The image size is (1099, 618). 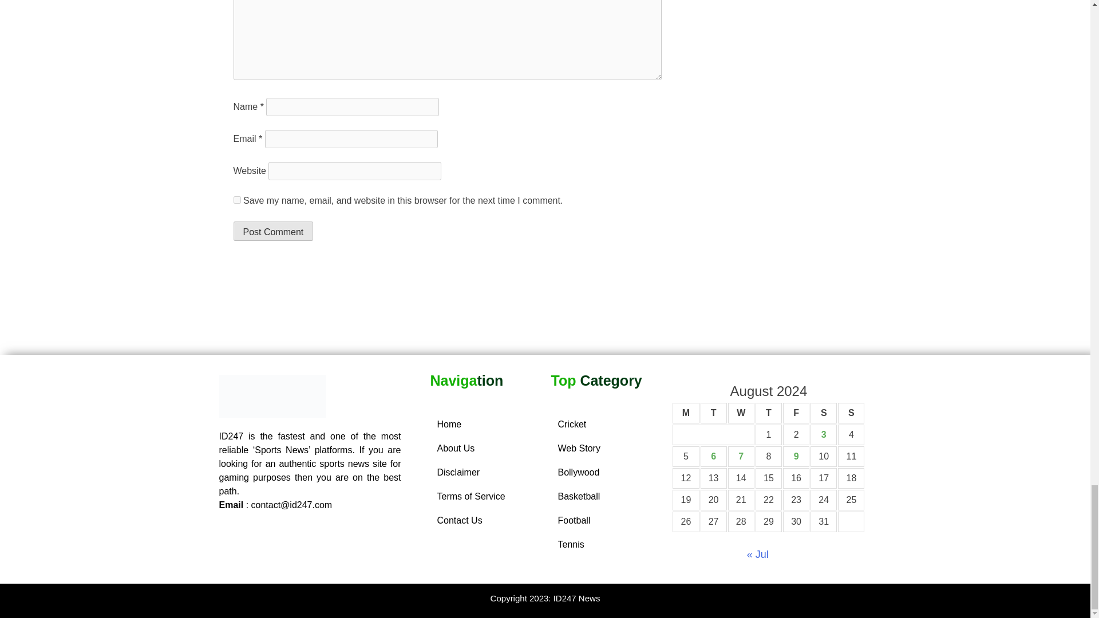 What do you see at coordinates (273, 231) in the screenshot?
I see `Post Comment` at bounding box center [273, 231].